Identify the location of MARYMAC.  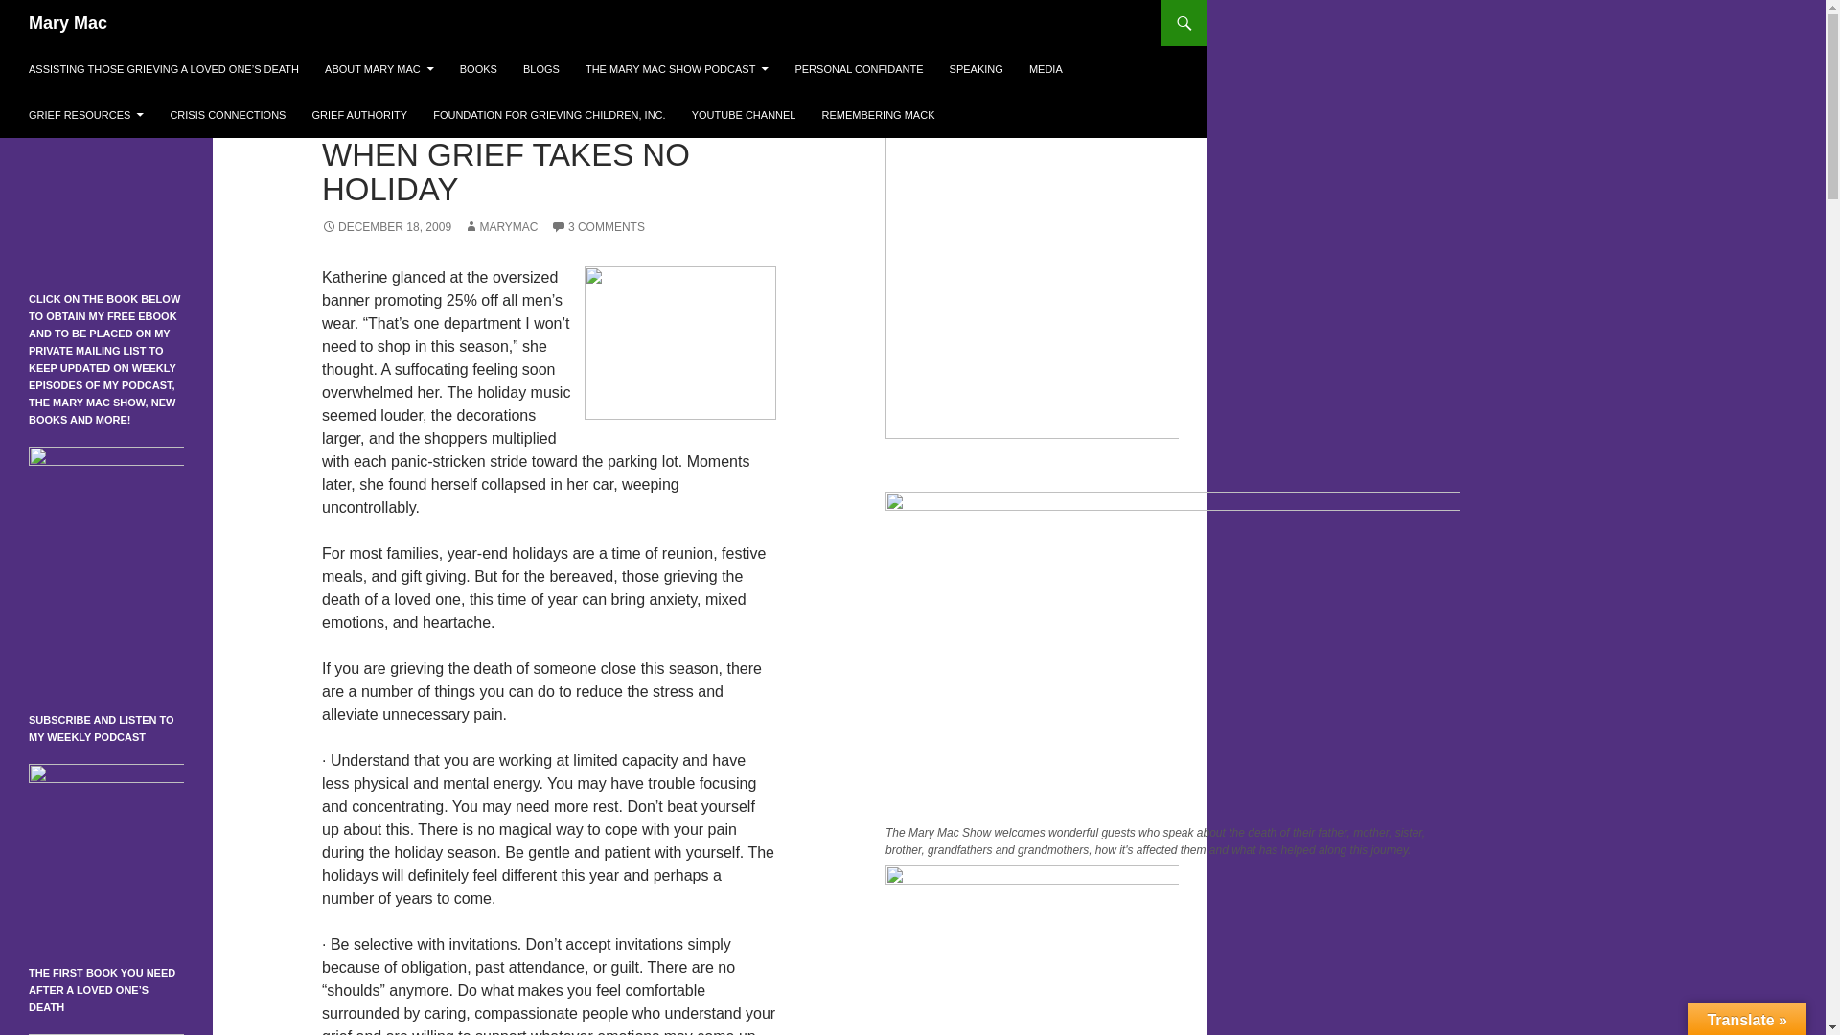
(500, 227).